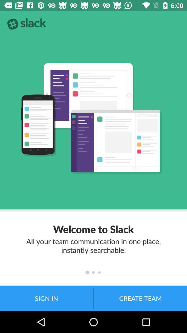  Describe the element at coordinates (46, 298) in the screenshot. I see `click the sign in icon` at that location.